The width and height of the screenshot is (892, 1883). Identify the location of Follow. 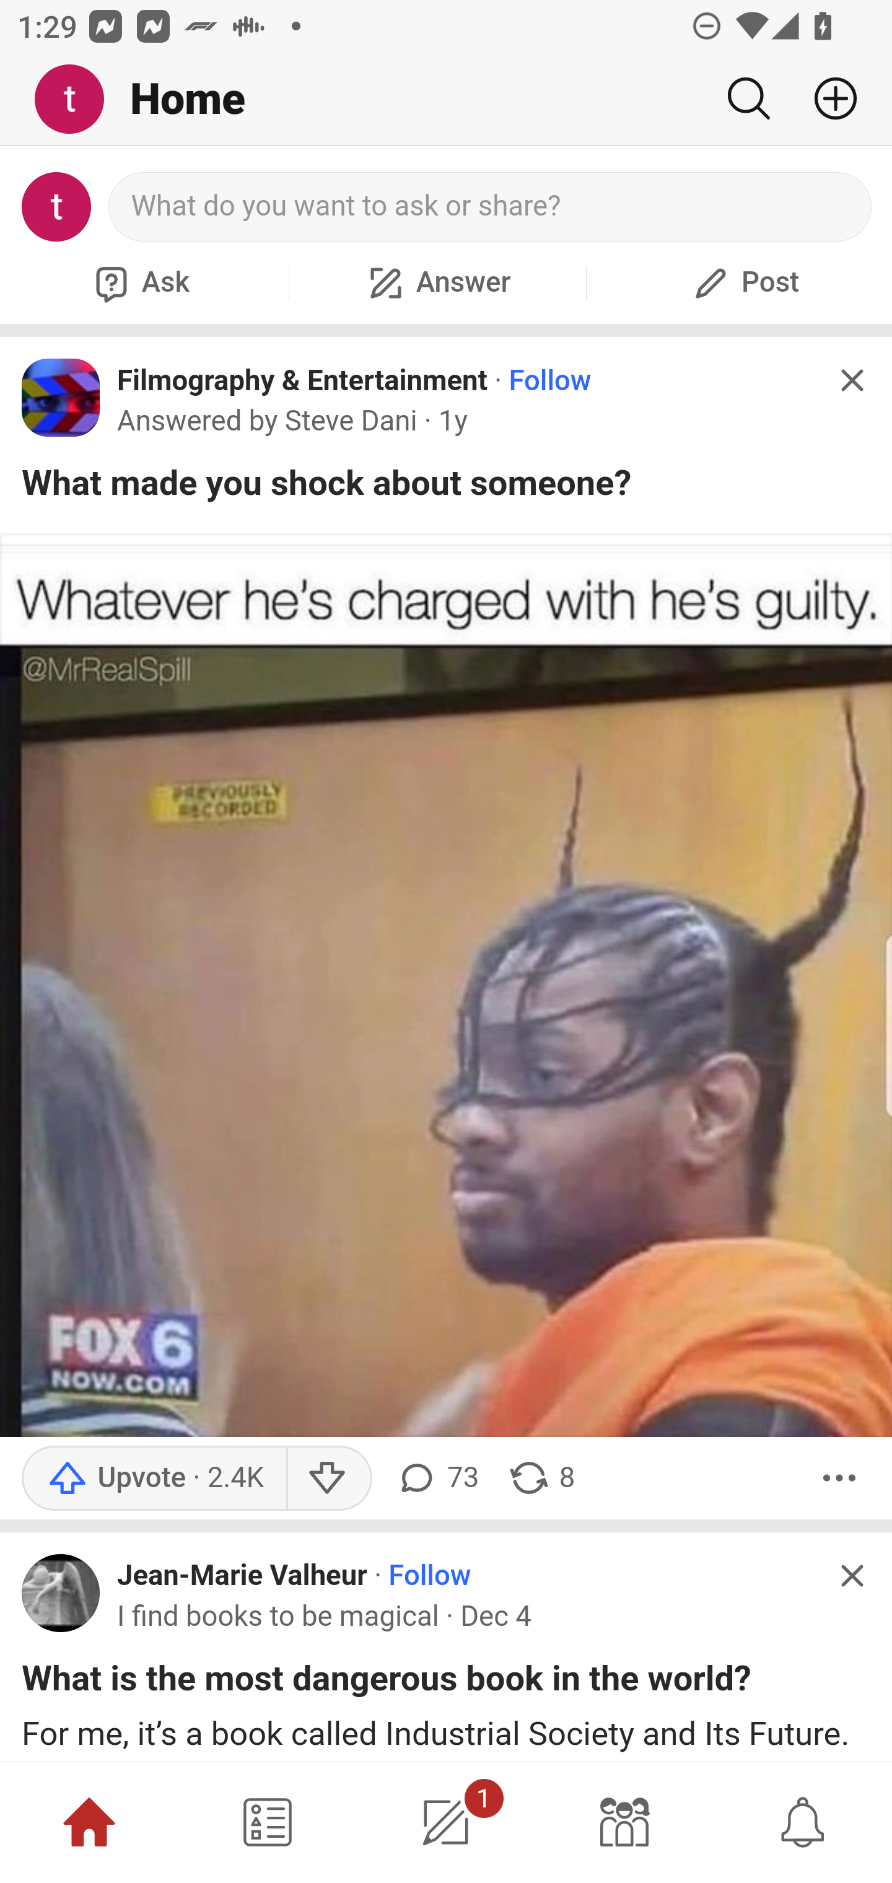
(549, 380).